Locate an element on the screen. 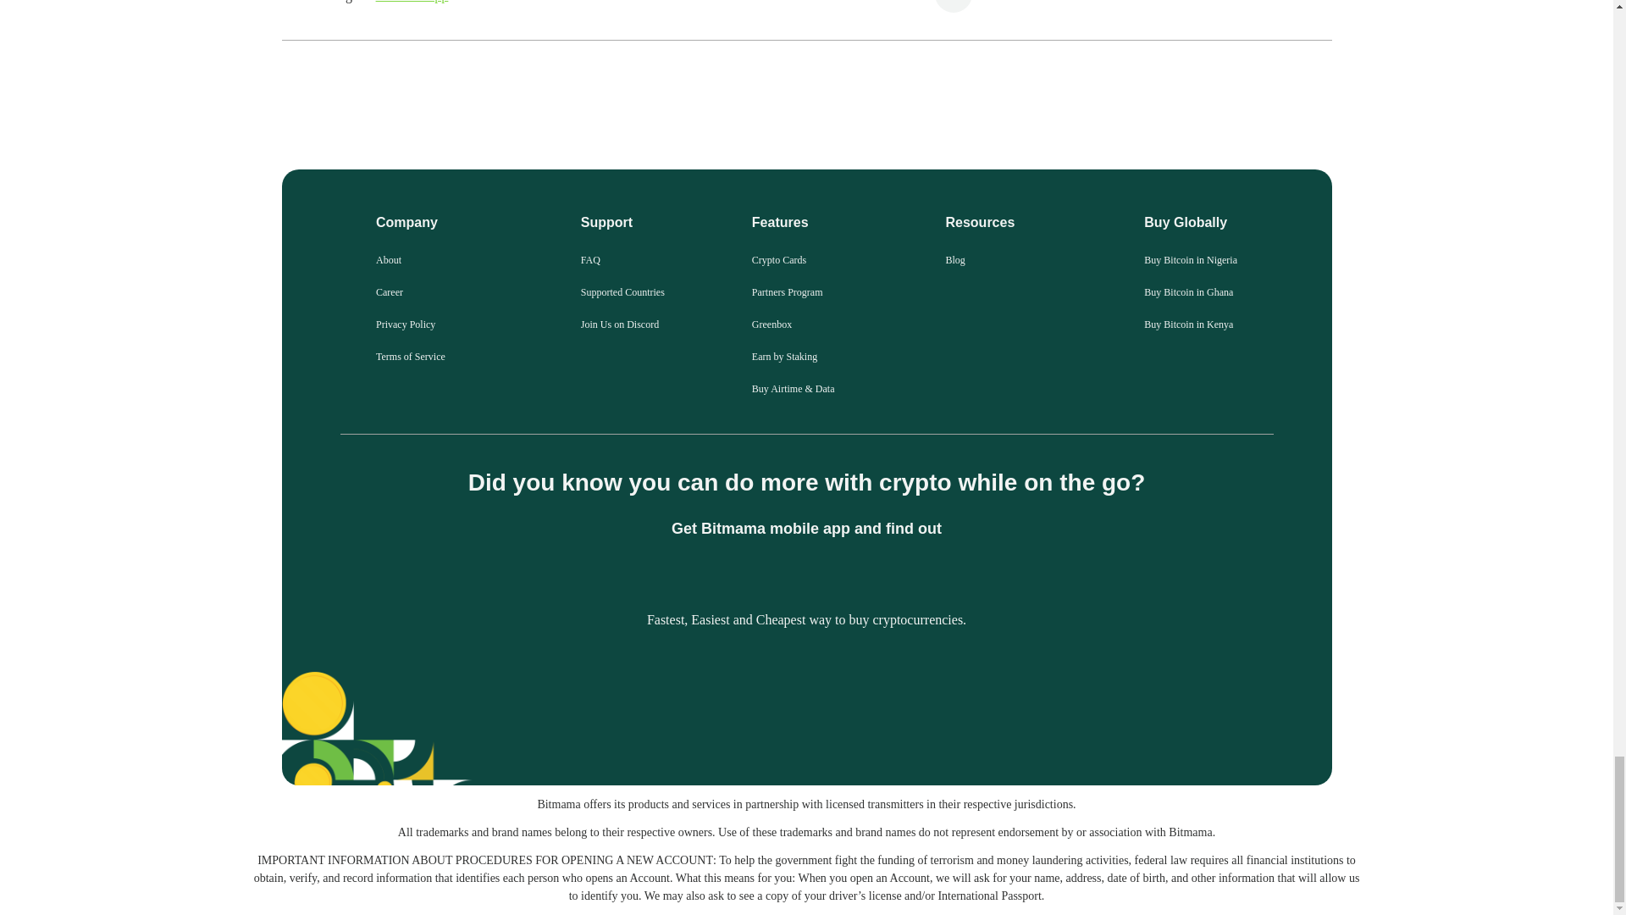 The width and height of the screenshot is (1626, 915). Privacy Policy is located at coordinates (405, 324).